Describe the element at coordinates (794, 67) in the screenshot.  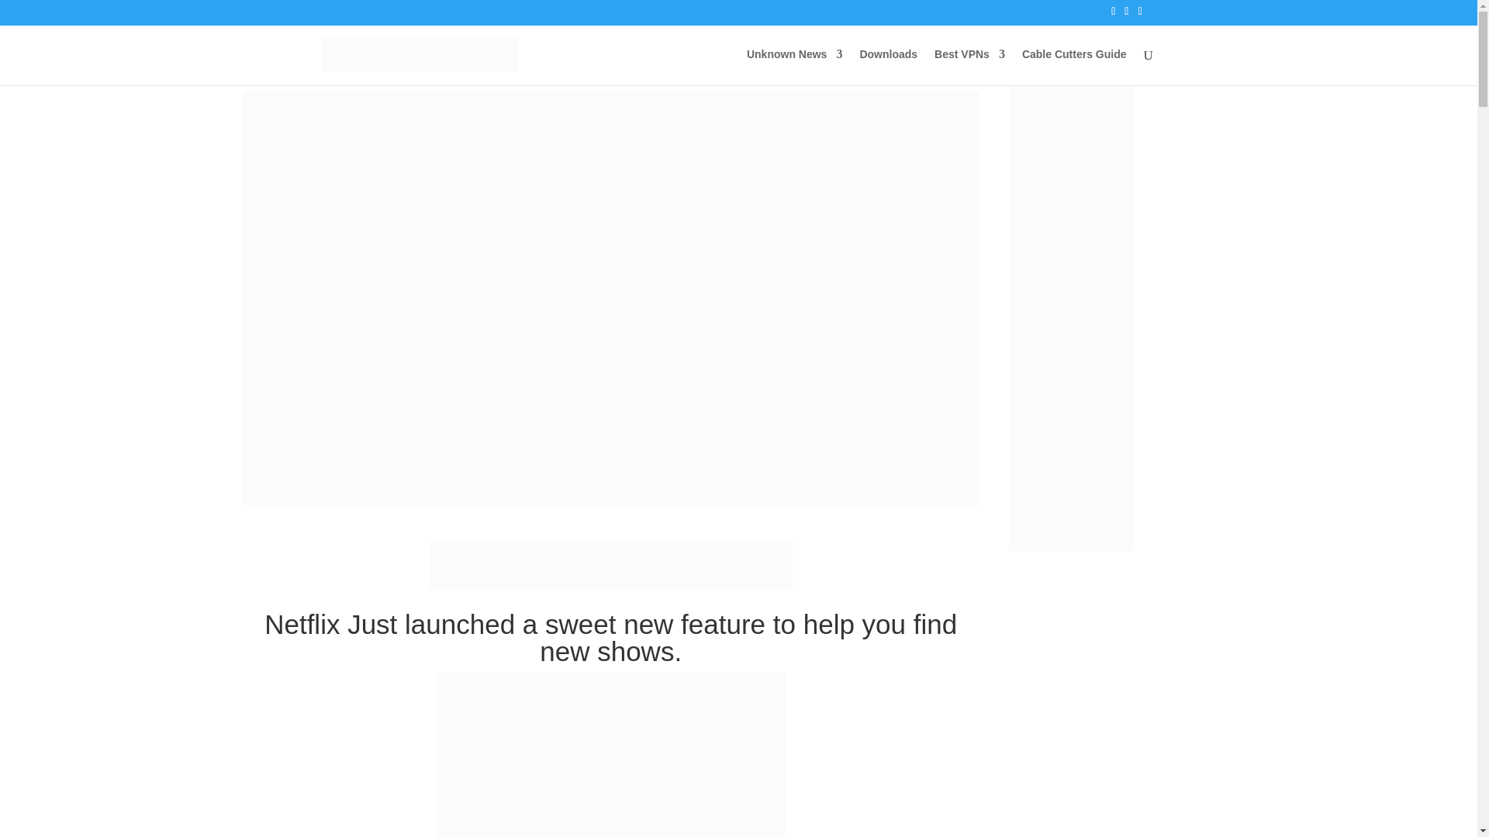
I see `Unknown News` at that location.